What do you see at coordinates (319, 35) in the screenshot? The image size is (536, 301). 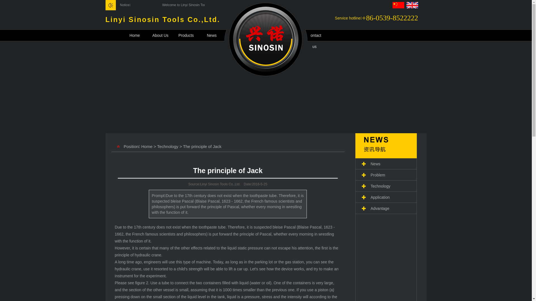 I see `Contact us` at bounding box center [319, 35].